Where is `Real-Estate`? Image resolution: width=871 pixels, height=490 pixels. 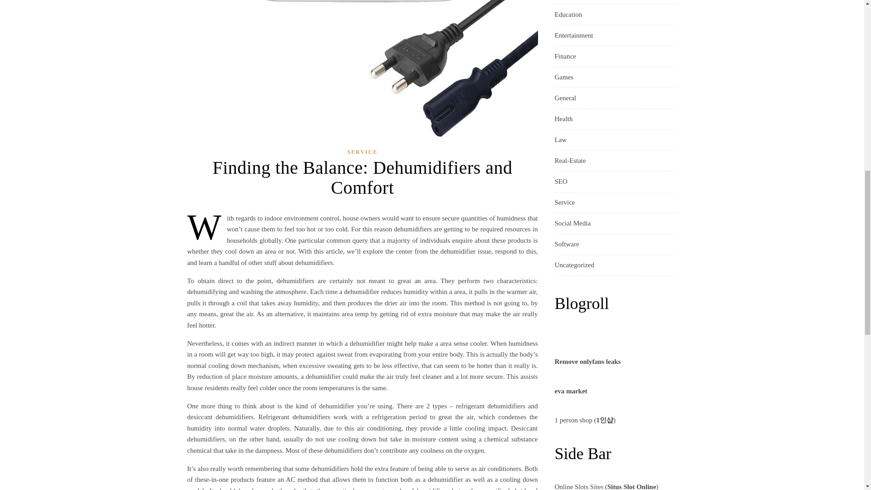
Real-Estate is located at coordinates (570, 161).